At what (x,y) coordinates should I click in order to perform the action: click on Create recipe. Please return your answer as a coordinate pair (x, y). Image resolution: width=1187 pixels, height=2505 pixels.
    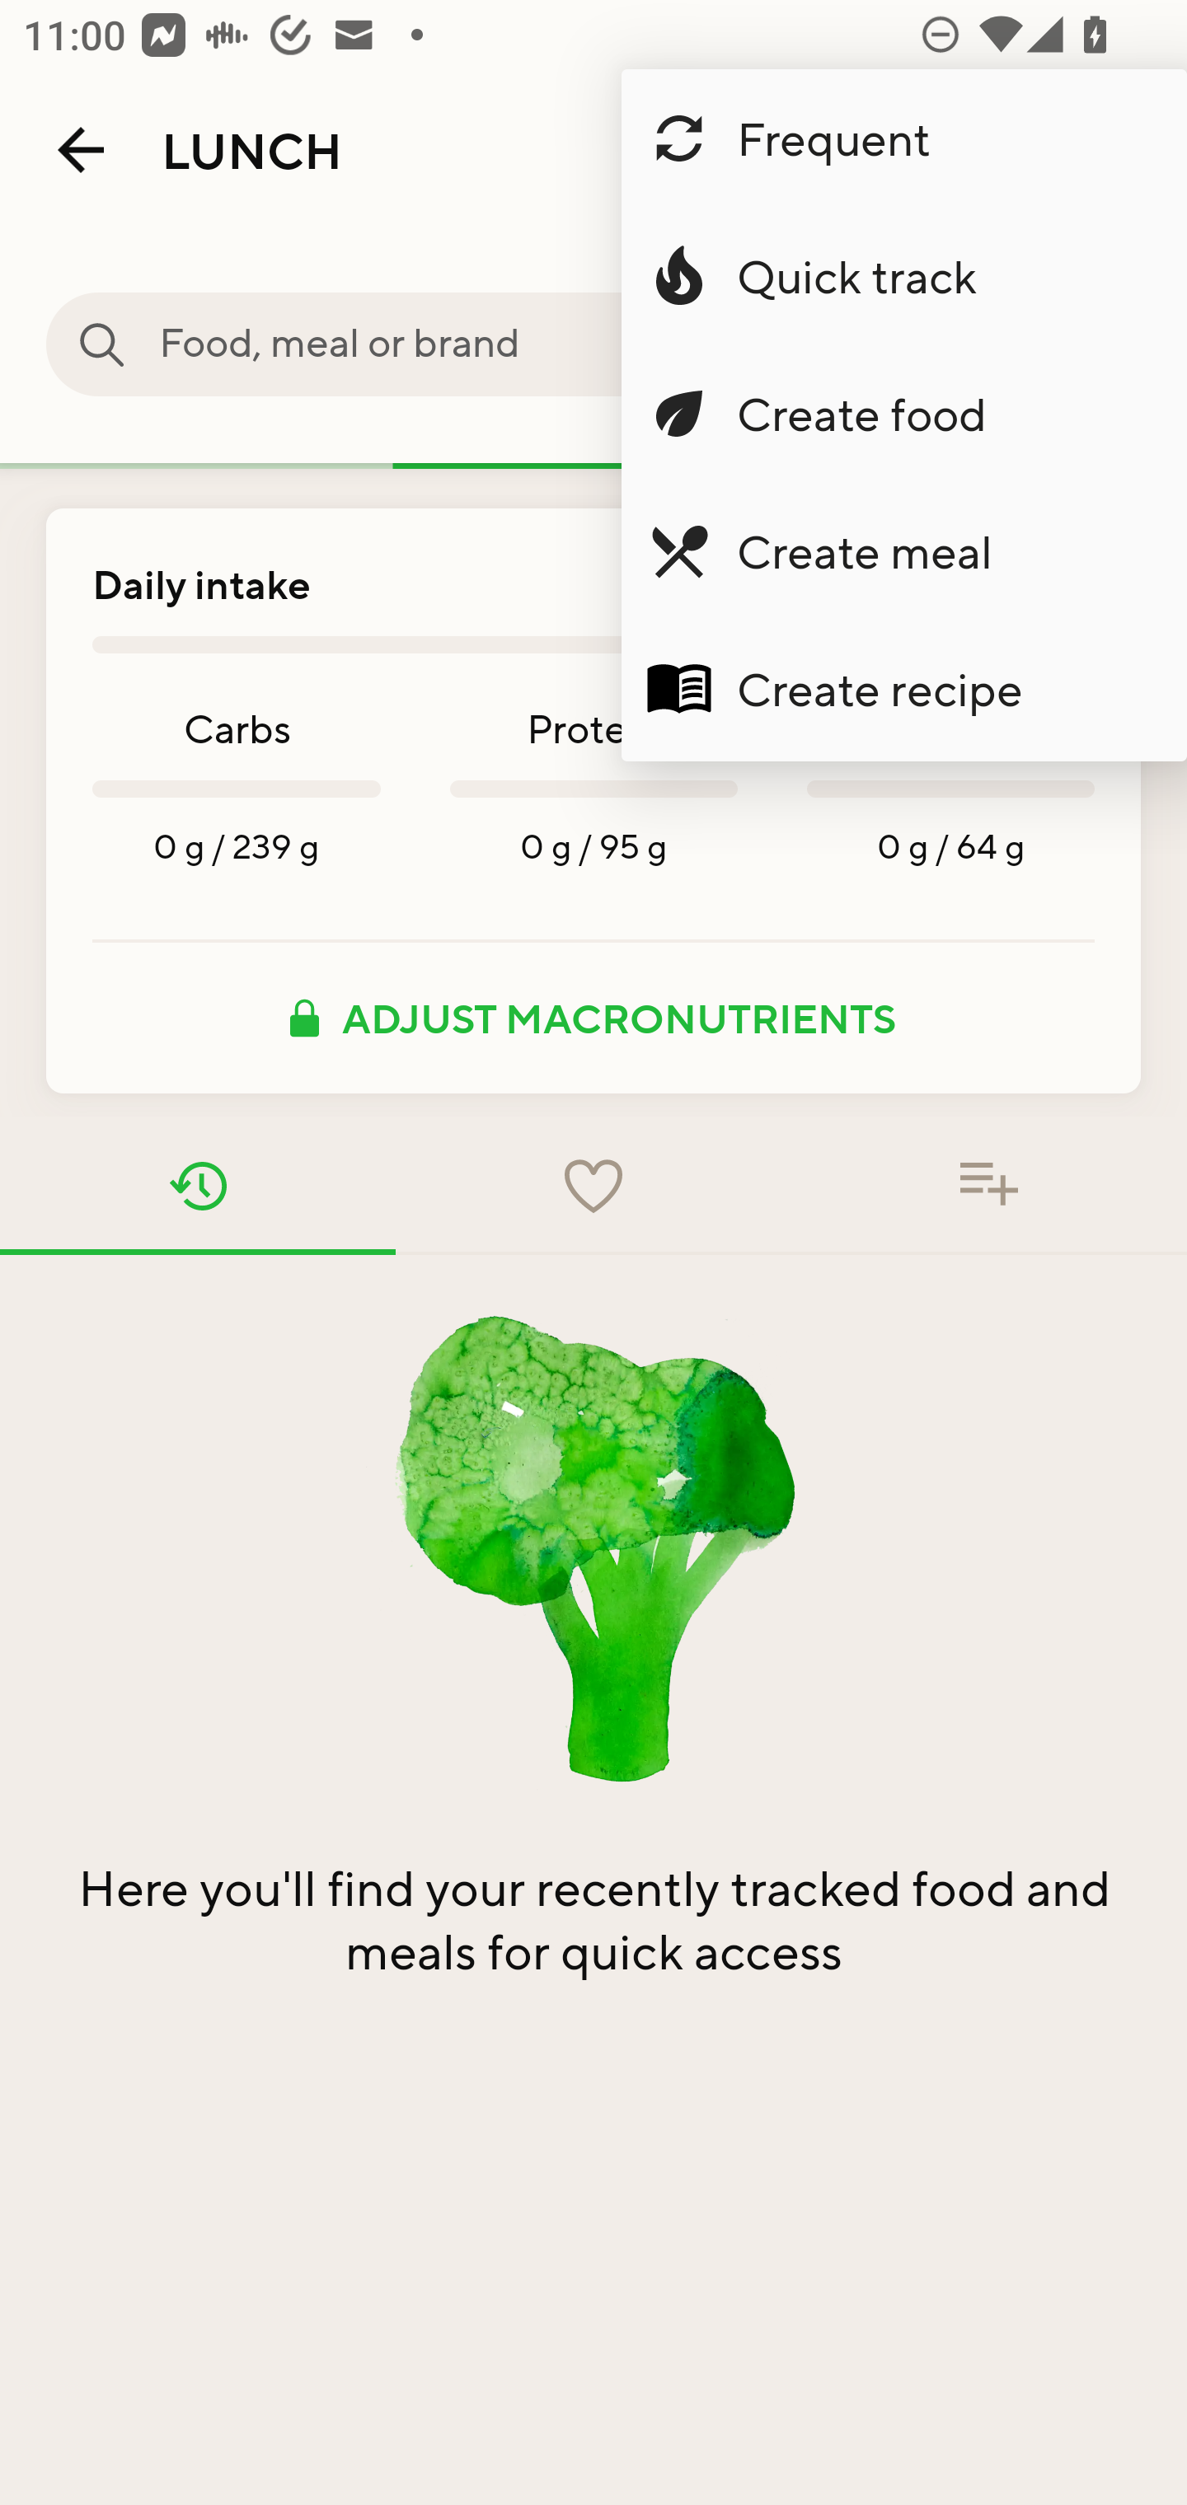
    Looking at the image, I should click on (904, 689).